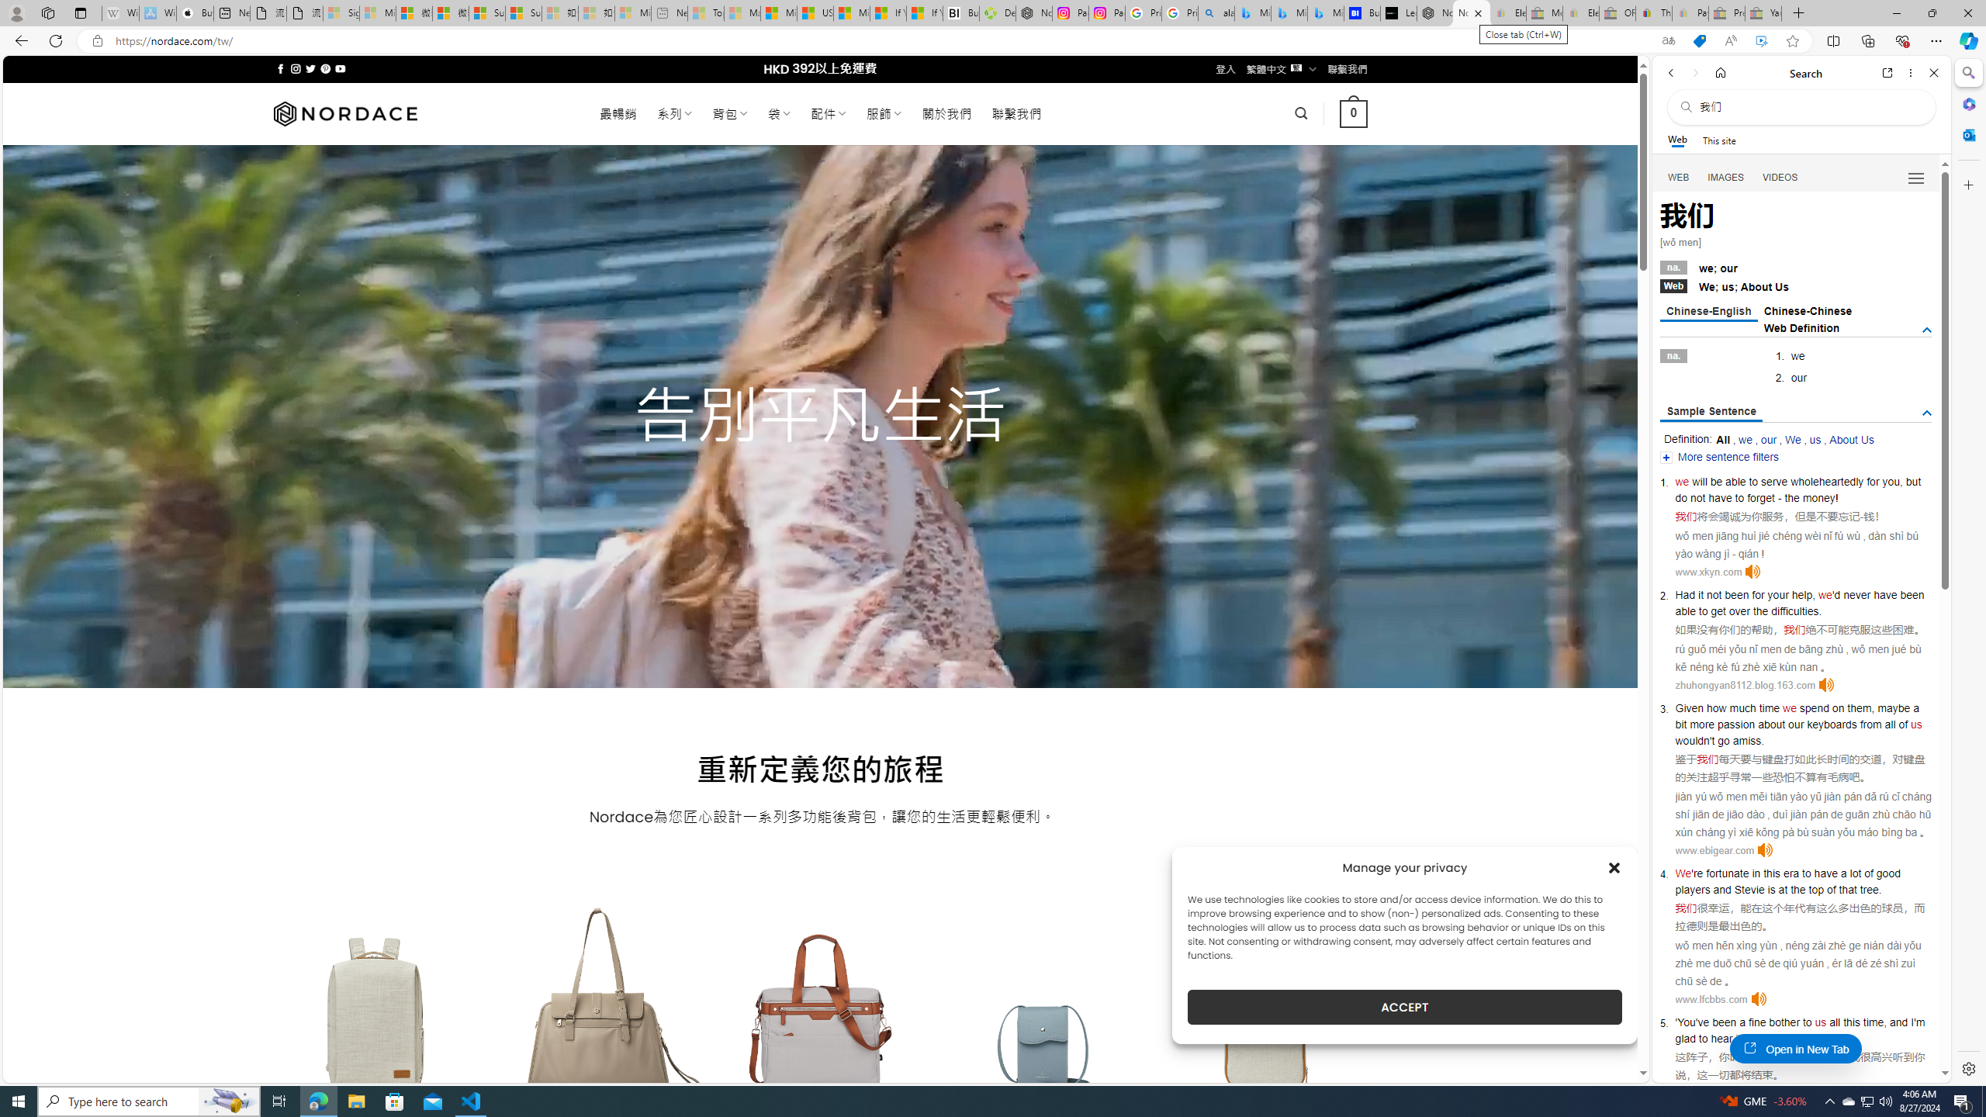 The image size is (1986, 1117). What do you see at coordinates (1325, 13) in the screenshot?
I see `Microsoft Bing Travel - Shangri-La Hotel Bangkok` at bounding box center [1325, 13].